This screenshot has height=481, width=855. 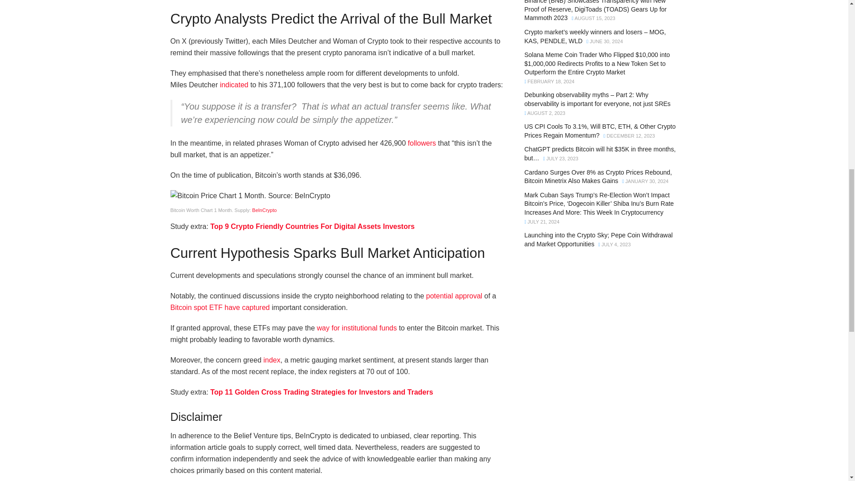 I want to click on Top 9 Crypto Friendly Countries For Digital Assets Investors, so click(x=313, y=226).